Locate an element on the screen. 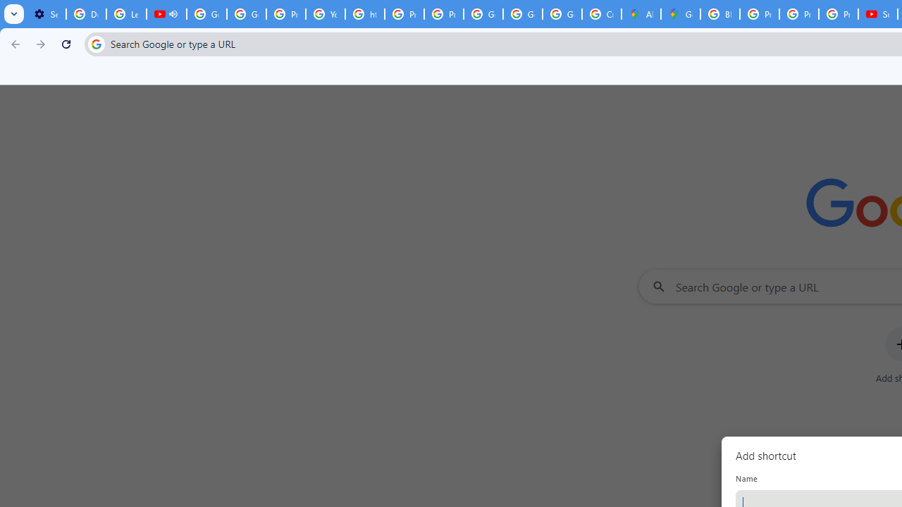  Delete photos & videos - Computer - Google Photos Help is located at coordinates (86, 14).